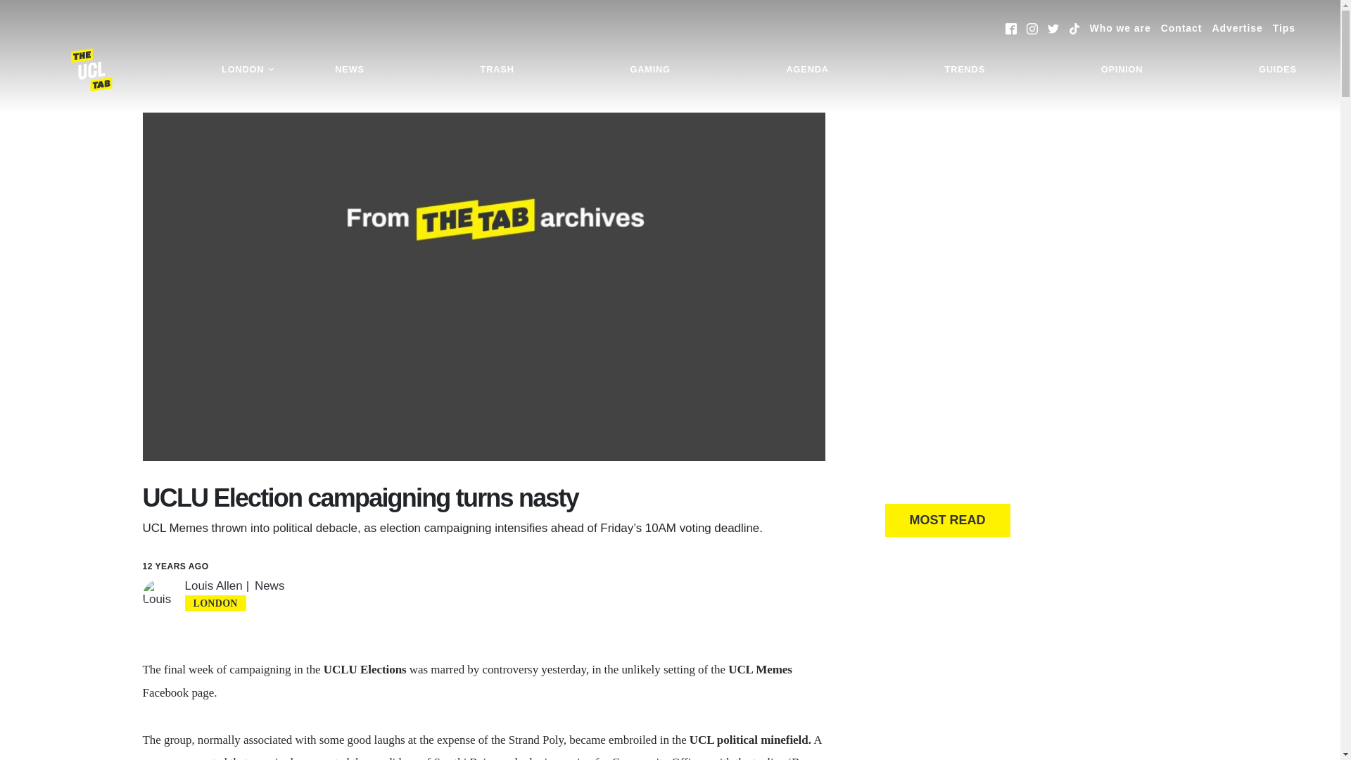  What do you see at coordinates (1181, 28) in the screenshot?
I see `Contact` at bounding box center [1181, 28].